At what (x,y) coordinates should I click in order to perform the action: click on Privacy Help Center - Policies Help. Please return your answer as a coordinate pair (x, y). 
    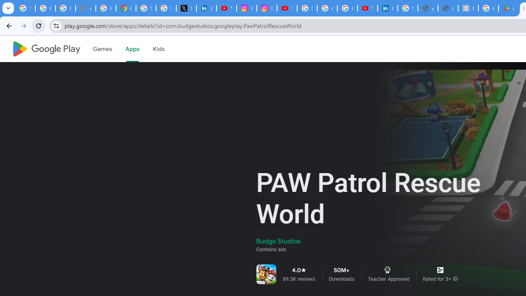
    Looking at the image, I should click on (106, 8).